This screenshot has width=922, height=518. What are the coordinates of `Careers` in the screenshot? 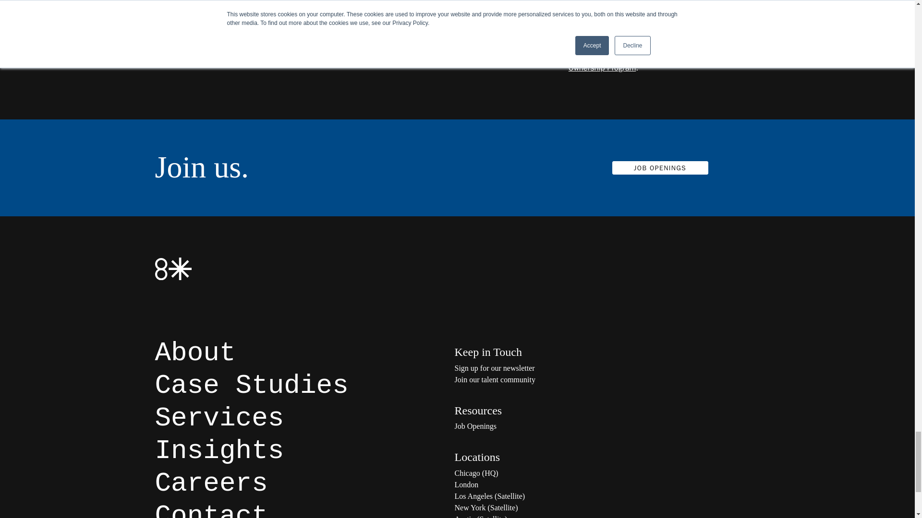 It's located at (211, 483).